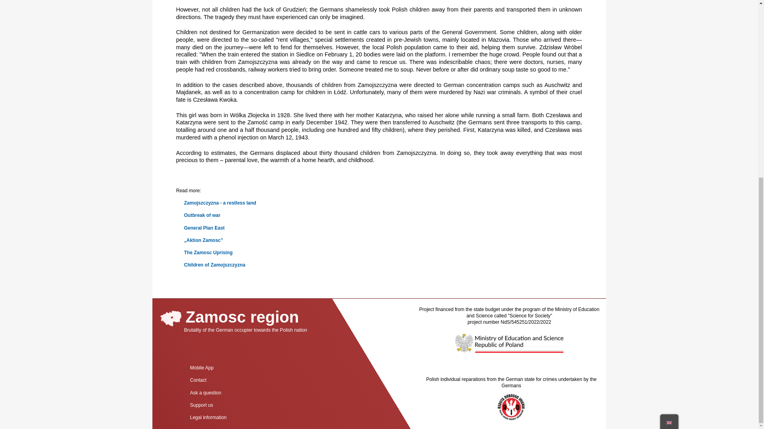 Image resolution: width=764 pixels, height=429 pixels. Describe the element at coordinates (229, 317) in the screenshot. I see ` Zamosc region` at that location.